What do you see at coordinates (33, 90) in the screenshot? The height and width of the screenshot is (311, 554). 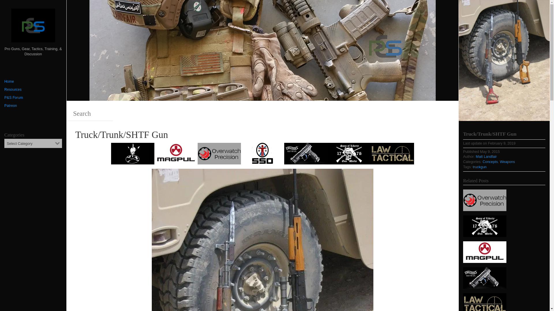 I see `Resources` at bounding box center [33, 90].